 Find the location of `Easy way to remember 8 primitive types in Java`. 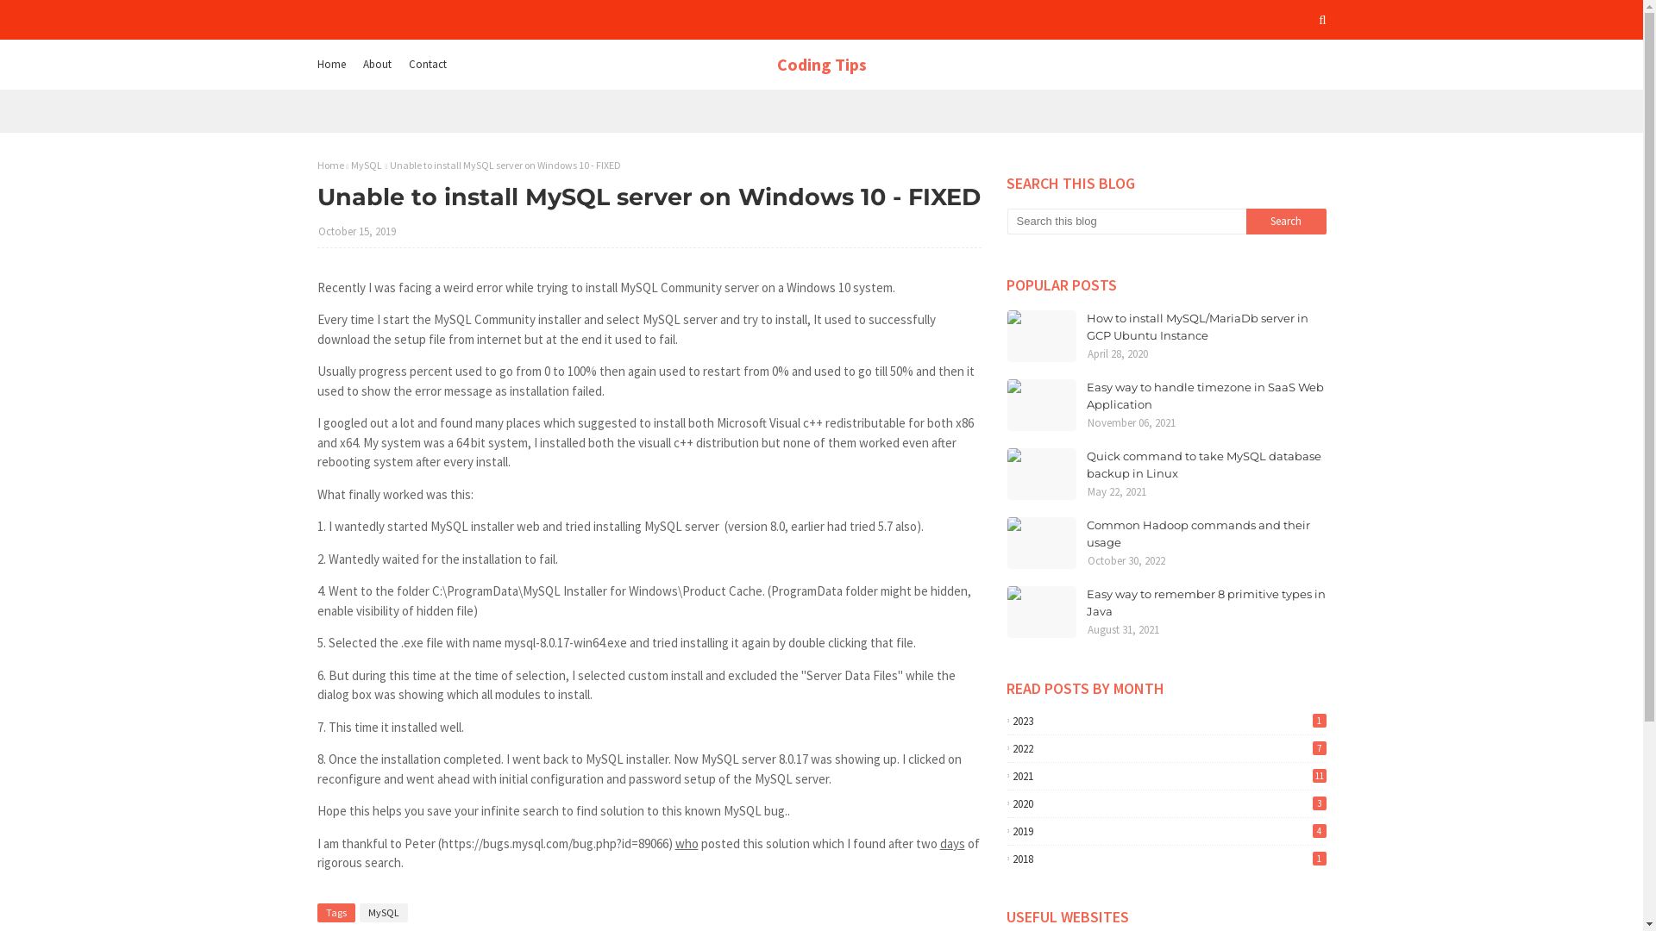

Easy way to remember 8 primitive types in Java is located at coordinates (1207, 603).